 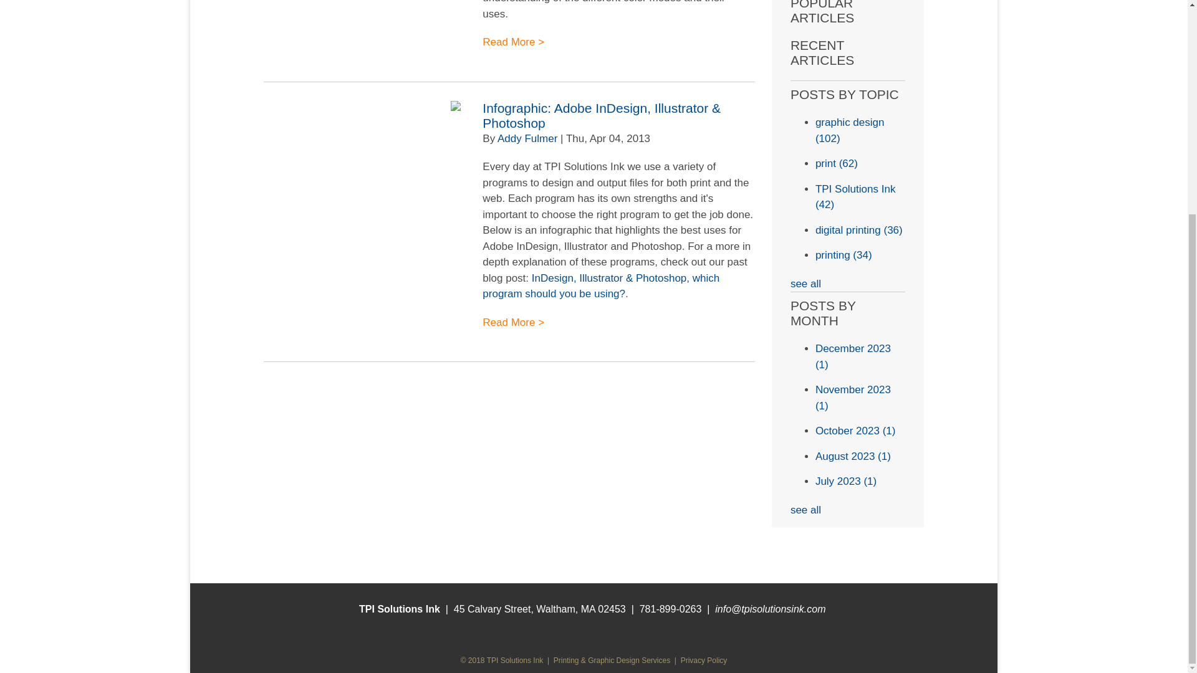 What do you see at coordinates (527, 138) in the screenshot?
I see `Addy Fulmer` at bounding box center [527, 138].